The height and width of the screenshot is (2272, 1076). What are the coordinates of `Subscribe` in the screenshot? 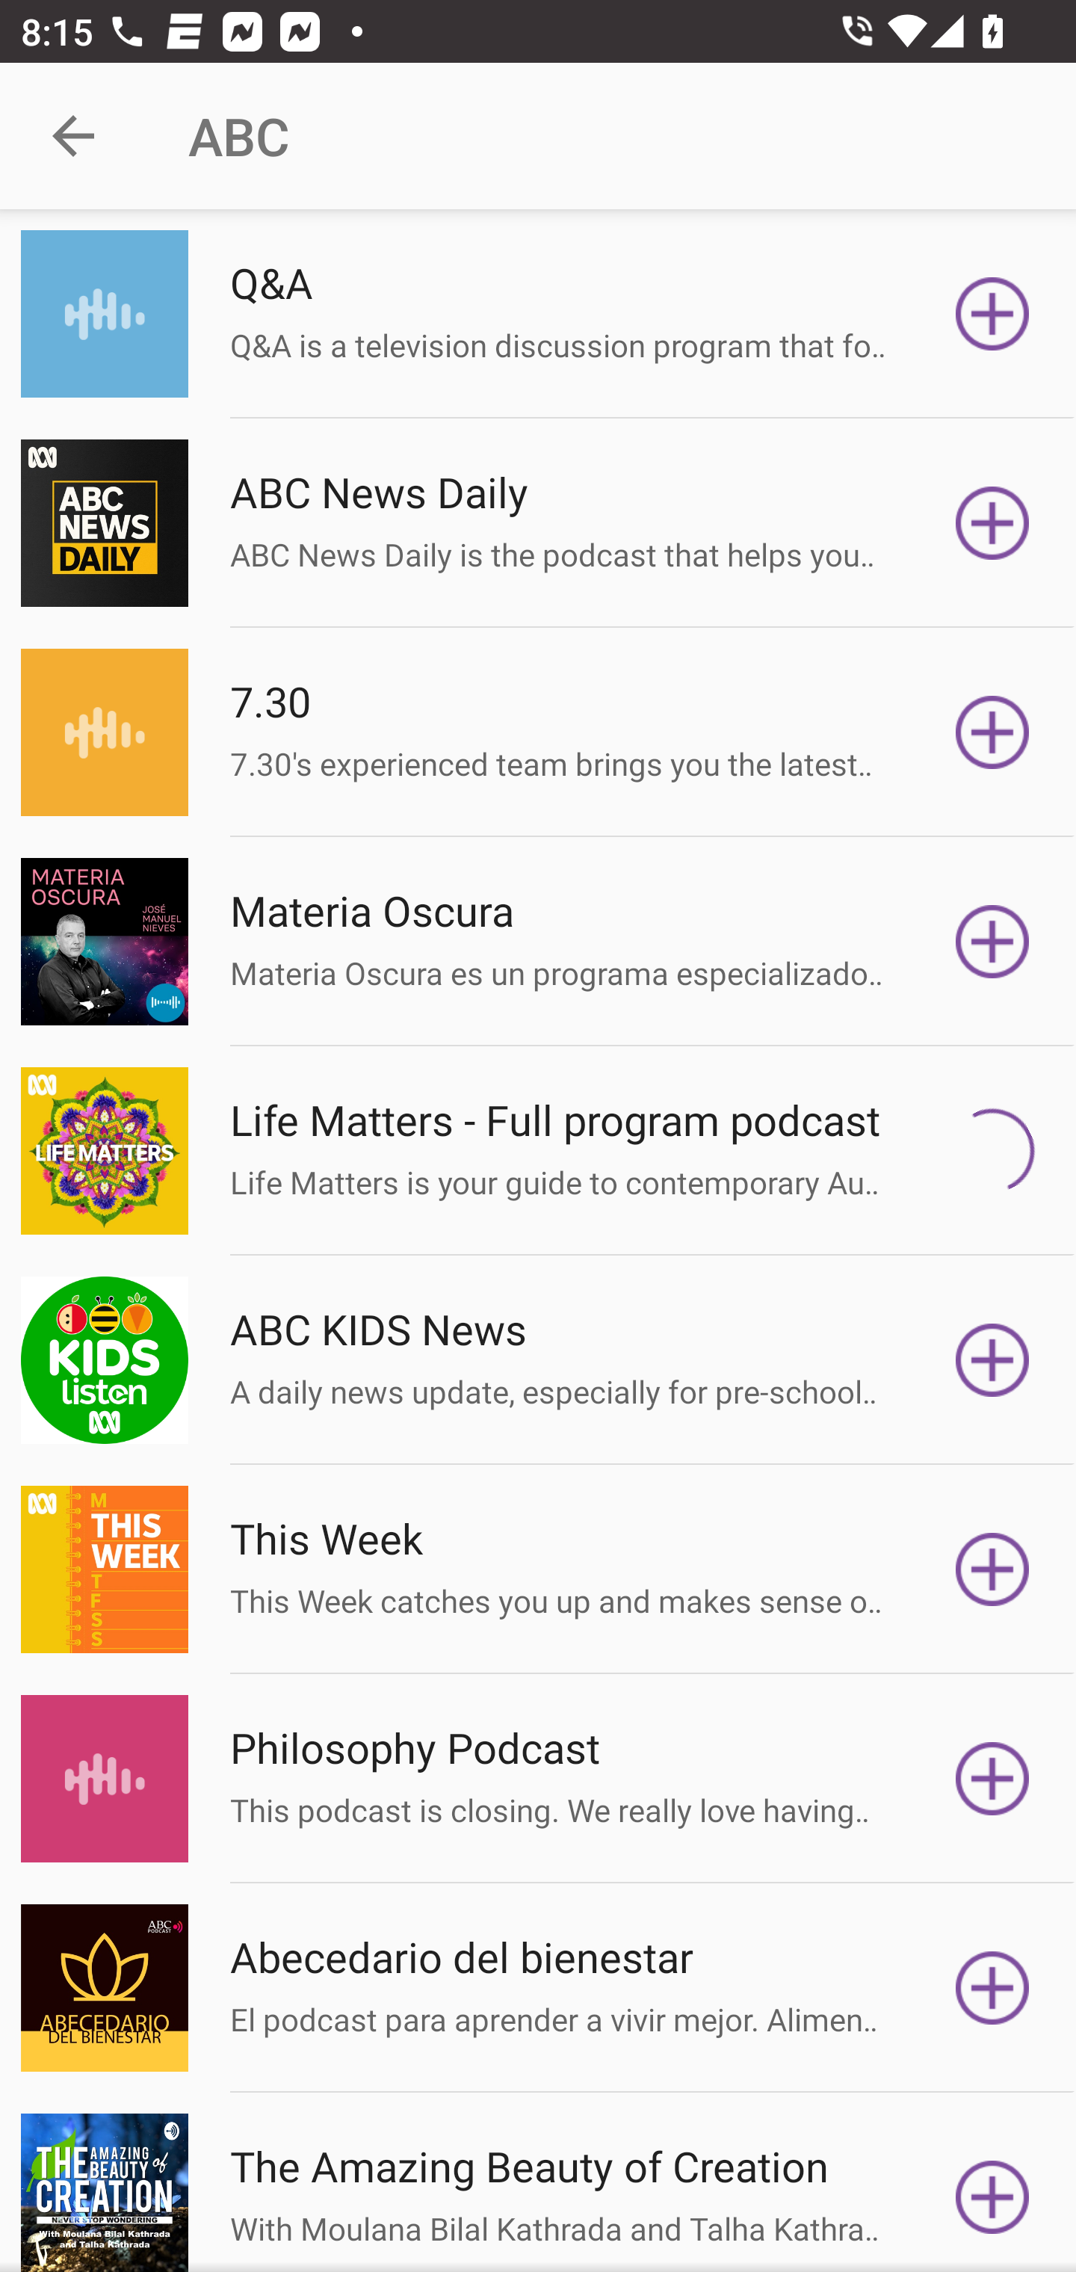 It's located at (992, 314).